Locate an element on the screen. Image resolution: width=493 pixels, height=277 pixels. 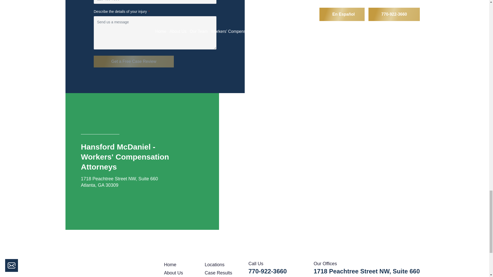
Get a Free Case Review is located at coordinates (134, 62).